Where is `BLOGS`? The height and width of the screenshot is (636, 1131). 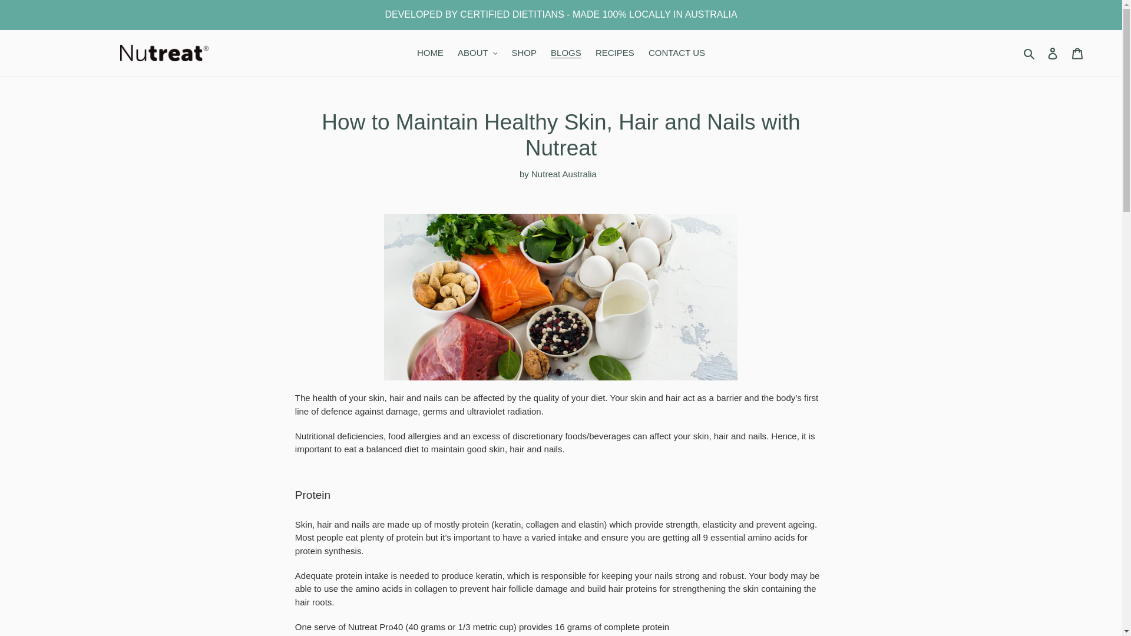
BLOGS is located at coordinates (565, 53).